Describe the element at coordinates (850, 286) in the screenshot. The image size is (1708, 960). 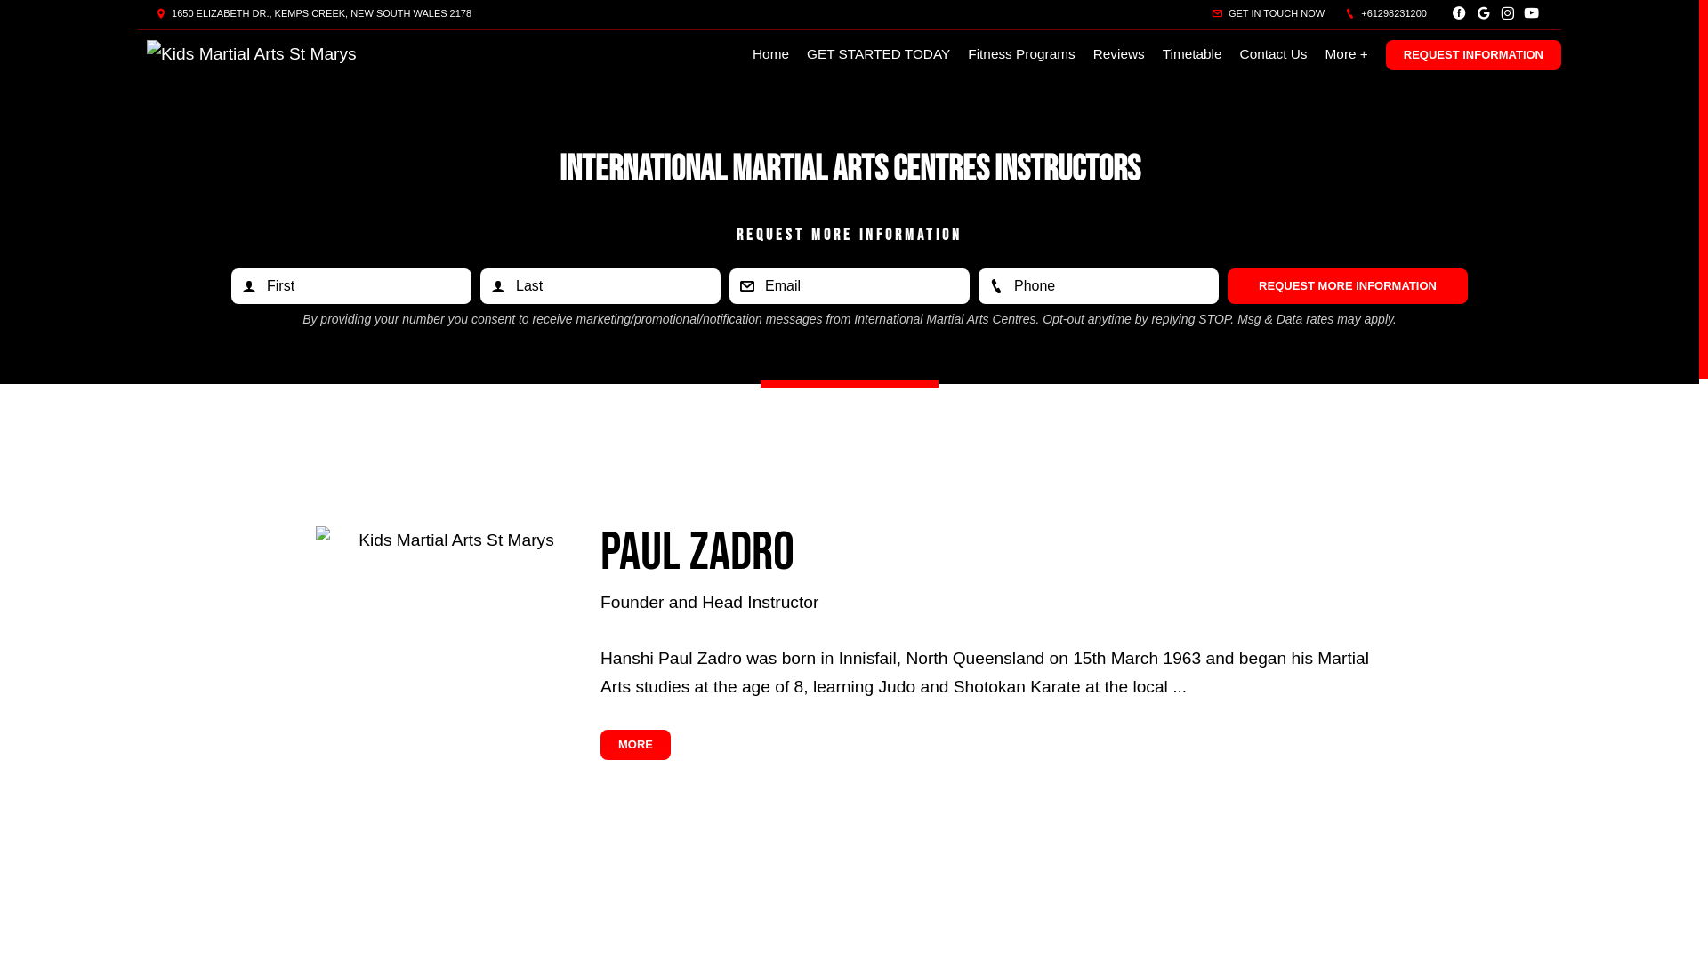
I see `Required` at that location.